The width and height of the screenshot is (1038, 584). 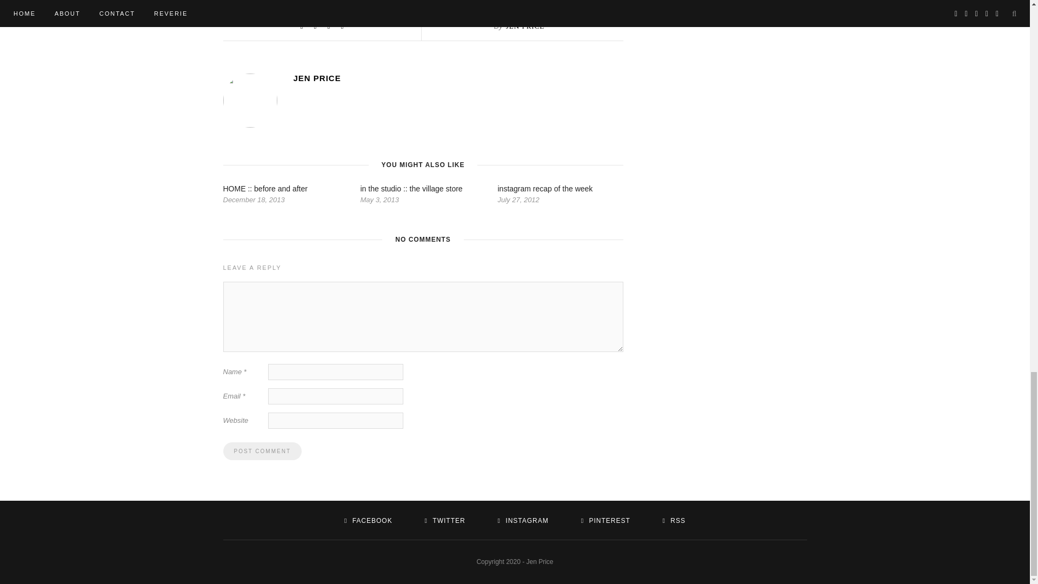 I want to click on Posts by Jen Price, so click(x=525, y=26).